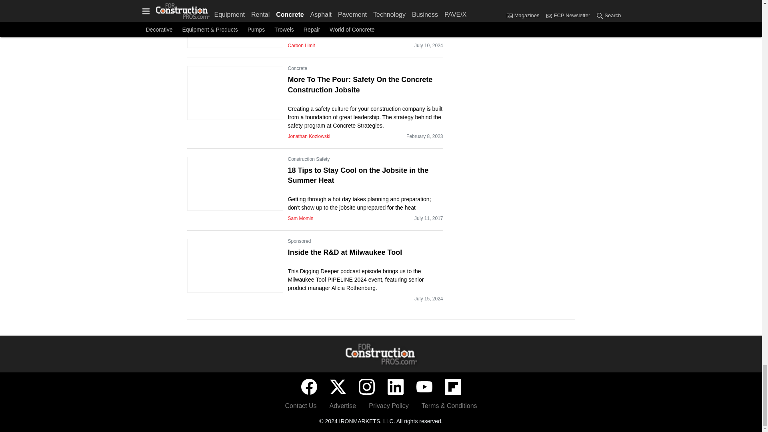 The width and height of the screenshot is (768, 432). What do you see at coordinates (309, 387) in the screenshot?
I see `Facebook icon` at bounding box center [309, 387].